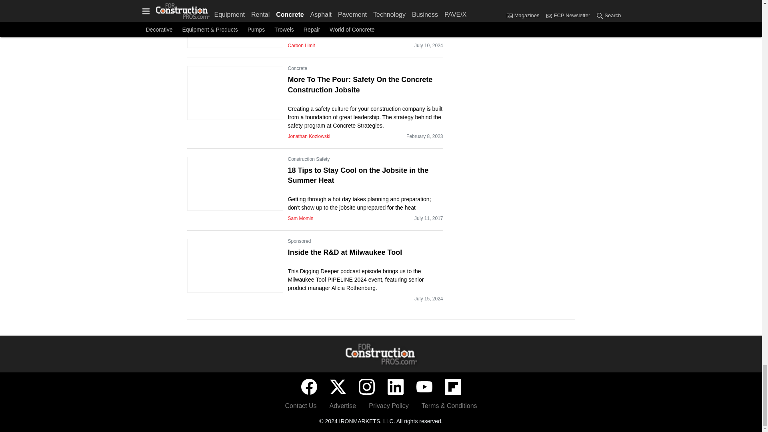 The width and height of the screenshot is (768, 432). What do you see at coordinates (309, 387) in the screenshot?
I see `Facebook icon` at bounding box center [309, 387].